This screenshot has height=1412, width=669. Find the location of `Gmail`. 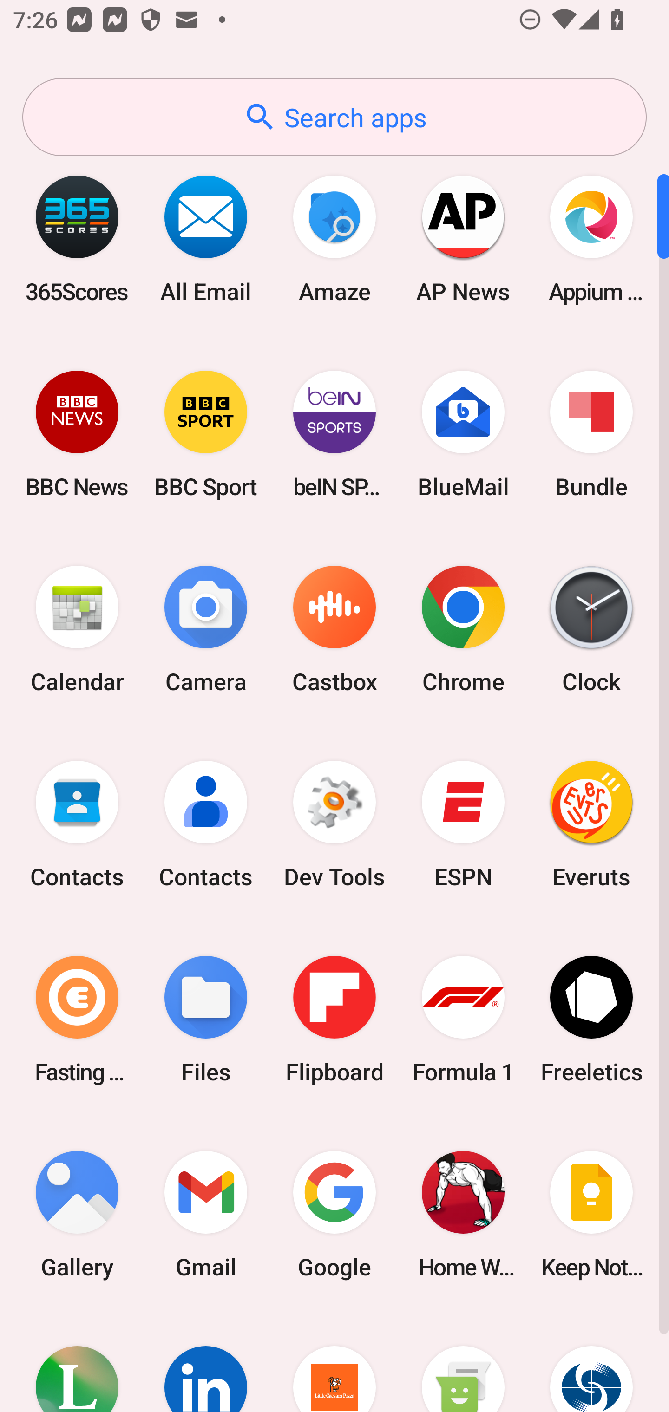

Gmail is located at coordinates (206, 1214).